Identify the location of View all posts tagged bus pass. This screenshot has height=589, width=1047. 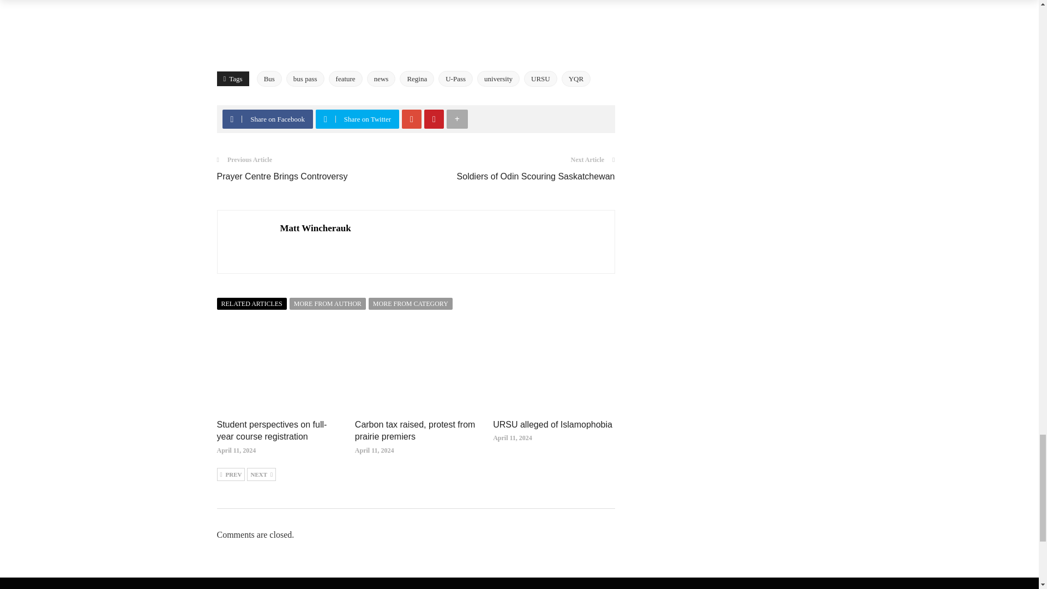
(305, 79).